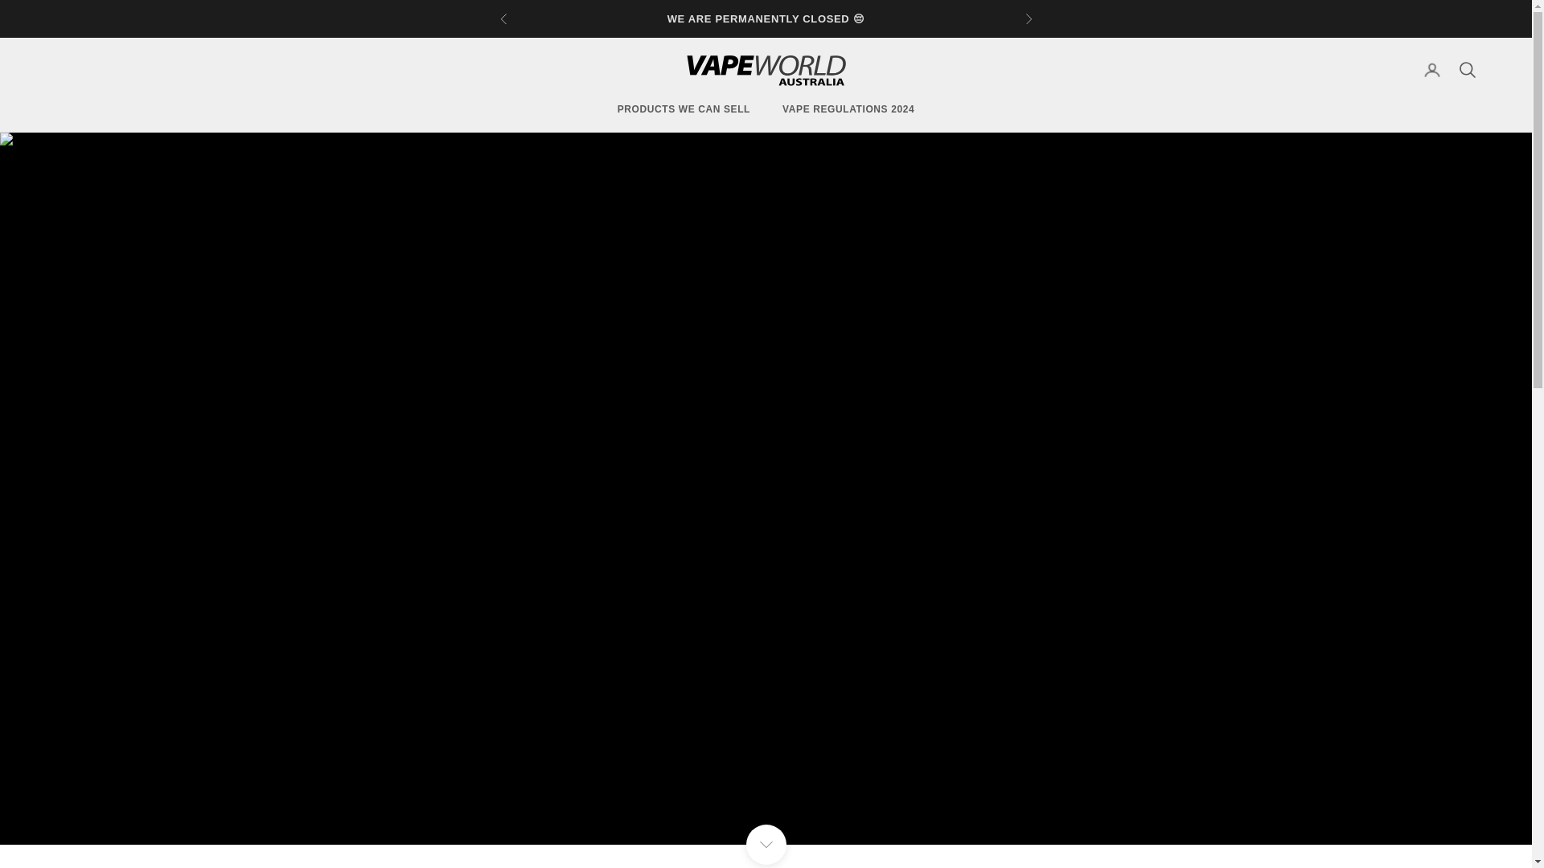  What do you see at coordinates (848, 109) in the screenshot?
I see `Vape Regulations 2024` at bounding box center [848, 109].